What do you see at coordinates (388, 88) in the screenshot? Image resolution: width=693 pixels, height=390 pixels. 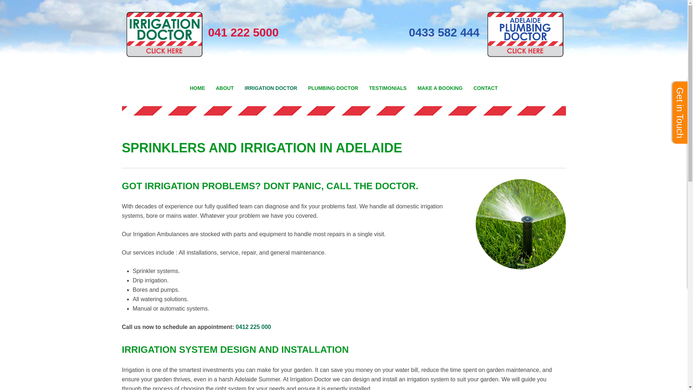 I see `TESTIMONIALS` at bounding box center [388, 88].